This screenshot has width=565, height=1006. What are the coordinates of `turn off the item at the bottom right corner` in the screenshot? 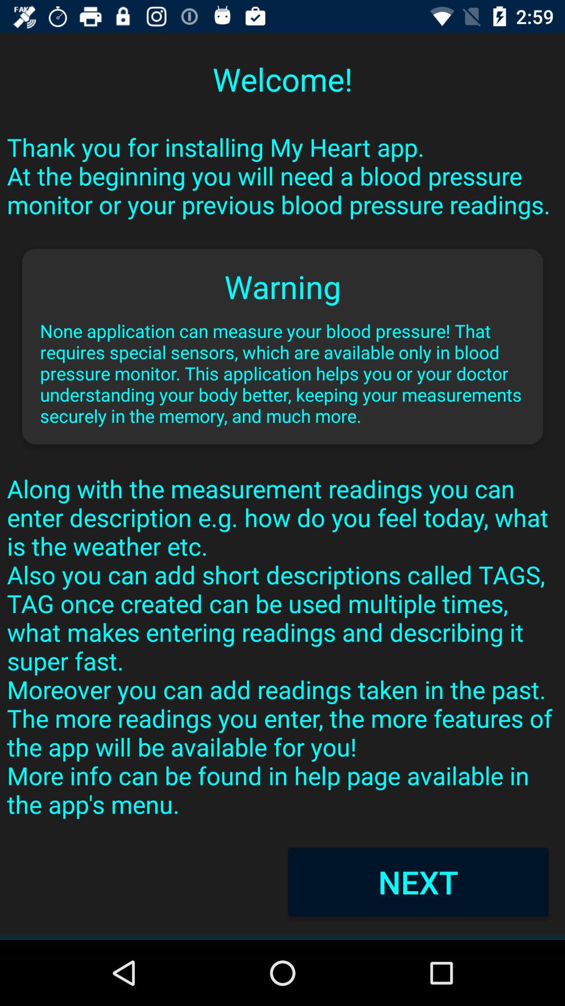 It's located at (418, 881).